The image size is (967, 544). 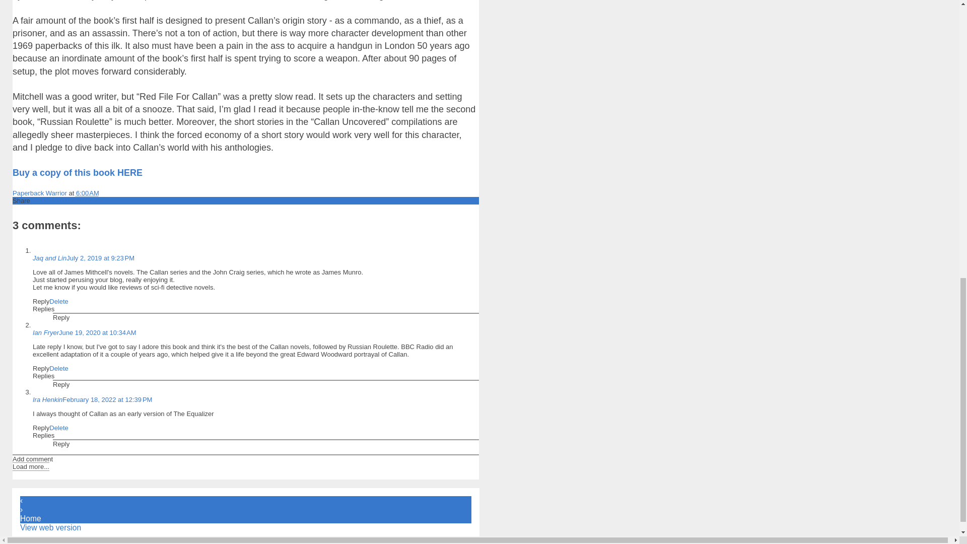 What do you see at coordinates (61, 443) in the screenshot?
I see `Reply` at bounding box center [61, 443].